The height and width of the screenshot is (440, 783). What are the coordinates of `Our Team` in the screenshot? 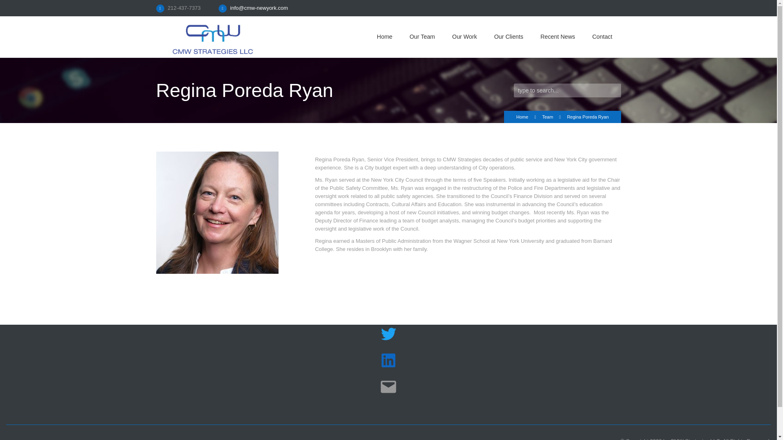 It's located at (422, 37).